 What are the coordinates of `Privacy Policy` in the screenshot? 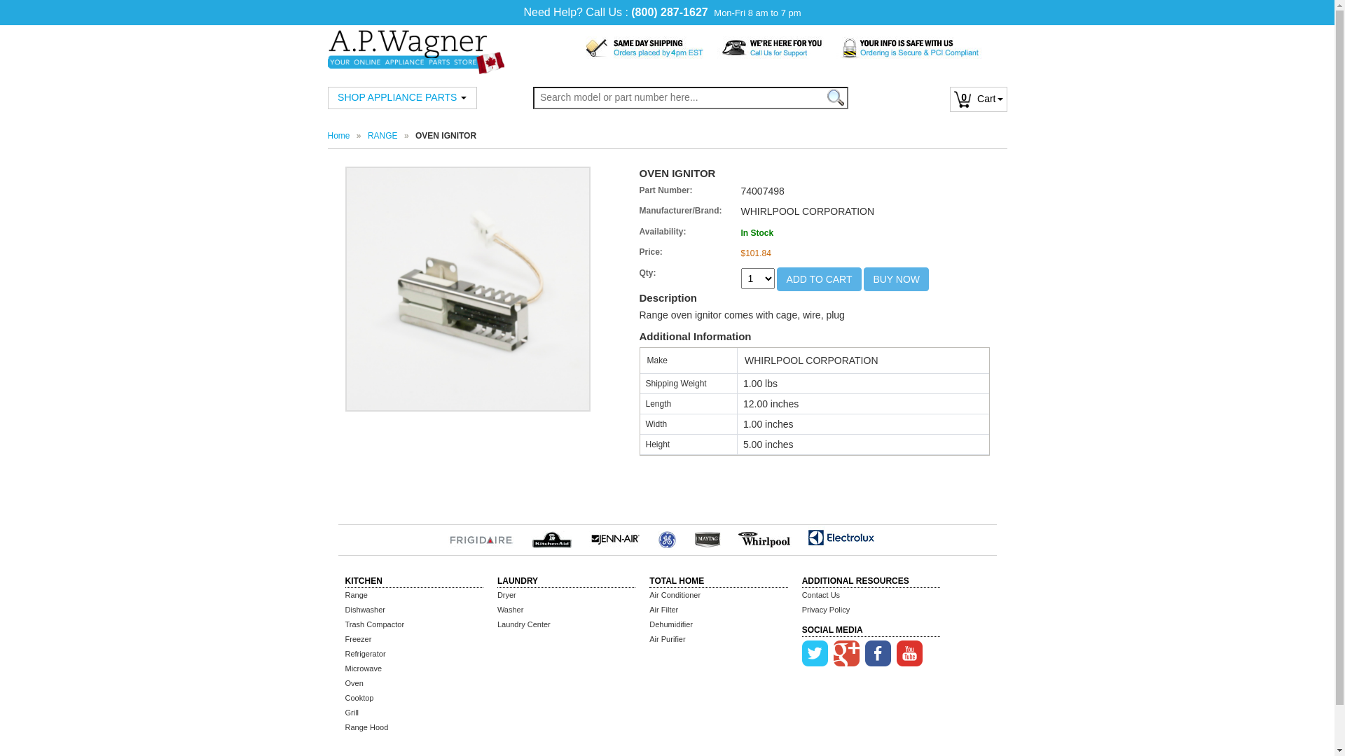 It's located at (826, 610).